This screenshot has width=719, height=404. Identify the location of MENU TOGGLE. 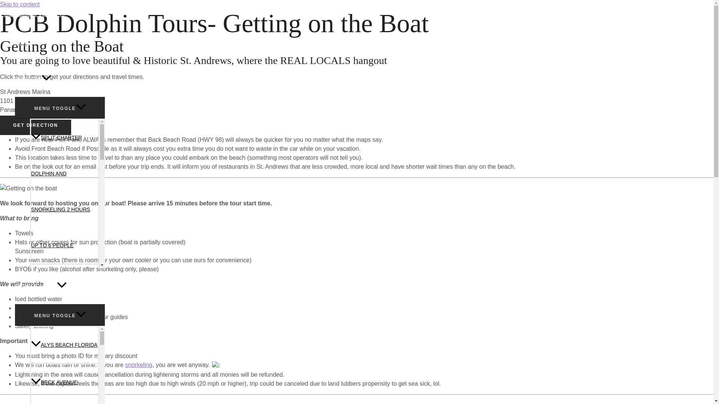
(60, 315).